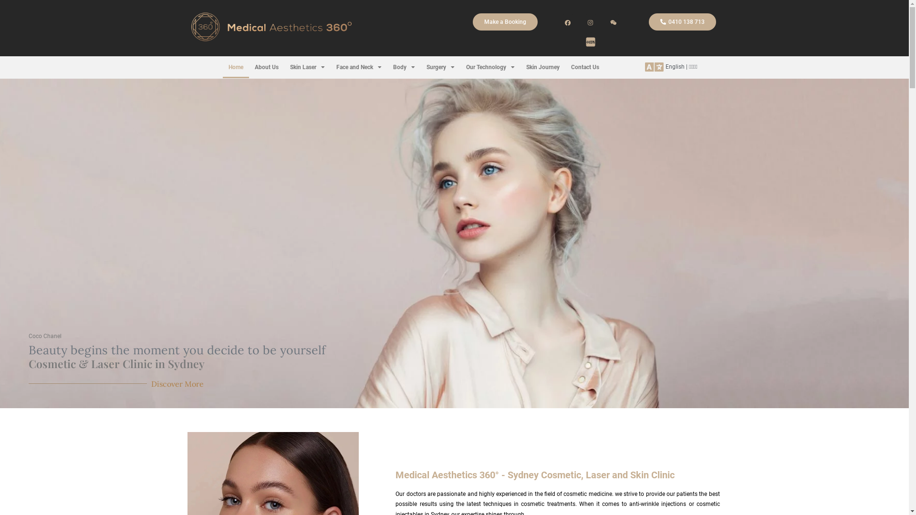 Image resolution: width=916 pixels, height=515 pixels. I want to click on About Us, so click(267, 67).